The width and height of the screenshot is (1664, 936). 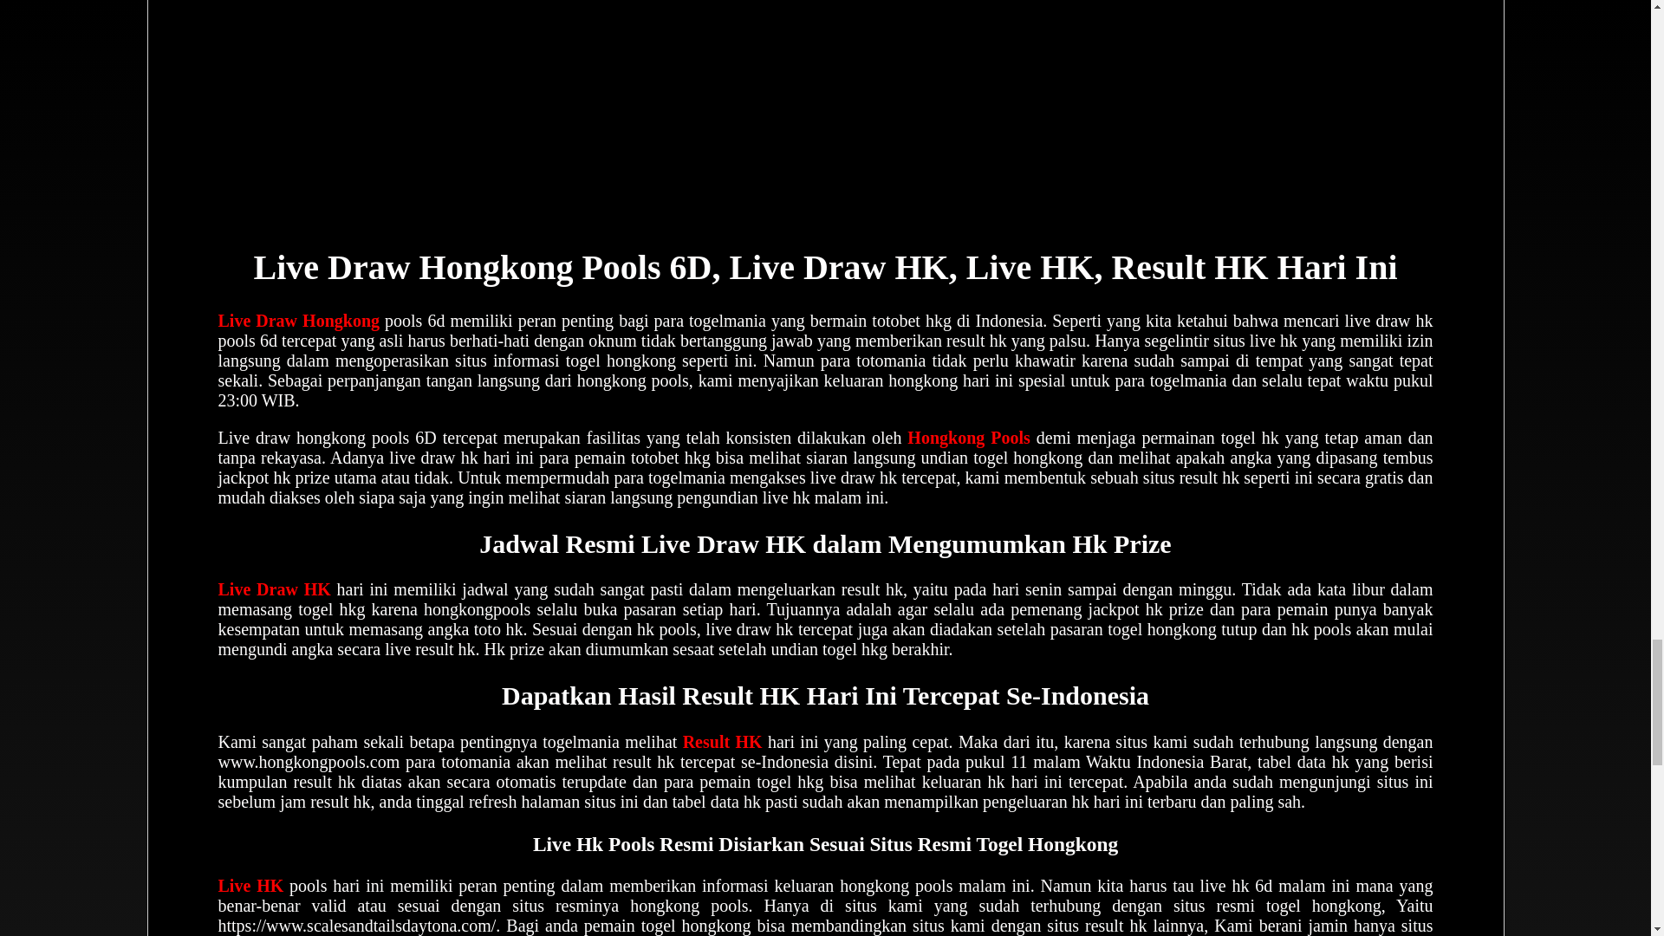 I want to click on Result HK, so click(x=722, y=742).